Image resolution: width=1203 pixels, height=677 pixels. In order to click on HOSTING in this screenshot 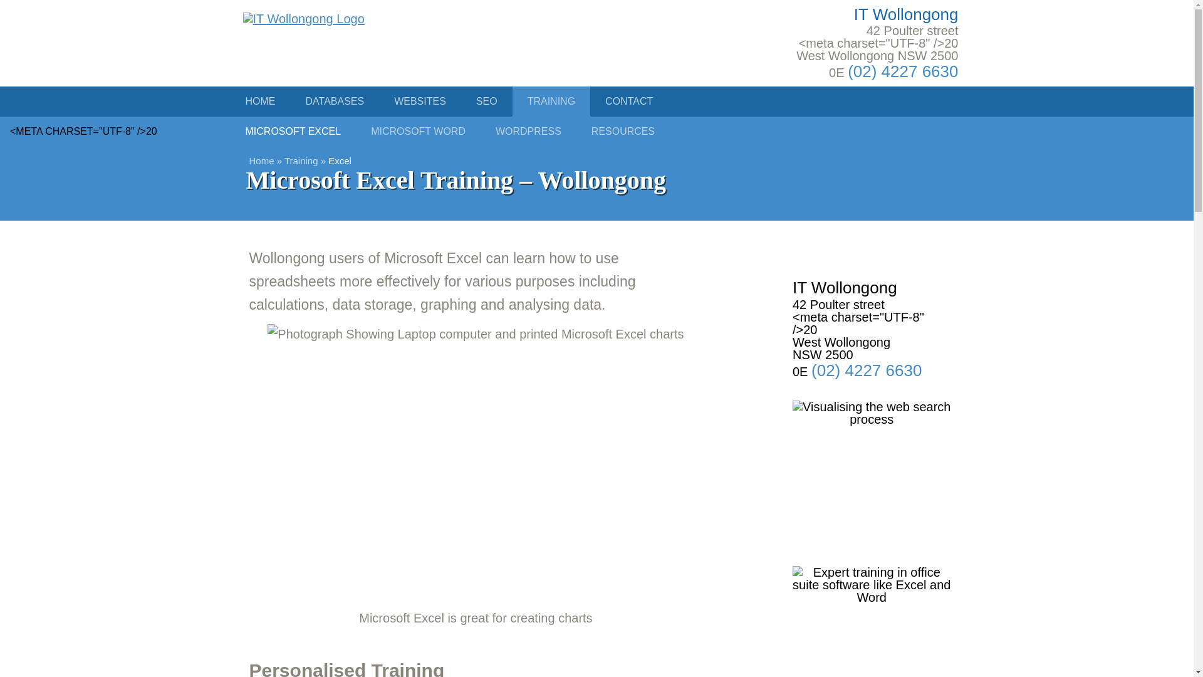, I will do `click(843, 132)`.